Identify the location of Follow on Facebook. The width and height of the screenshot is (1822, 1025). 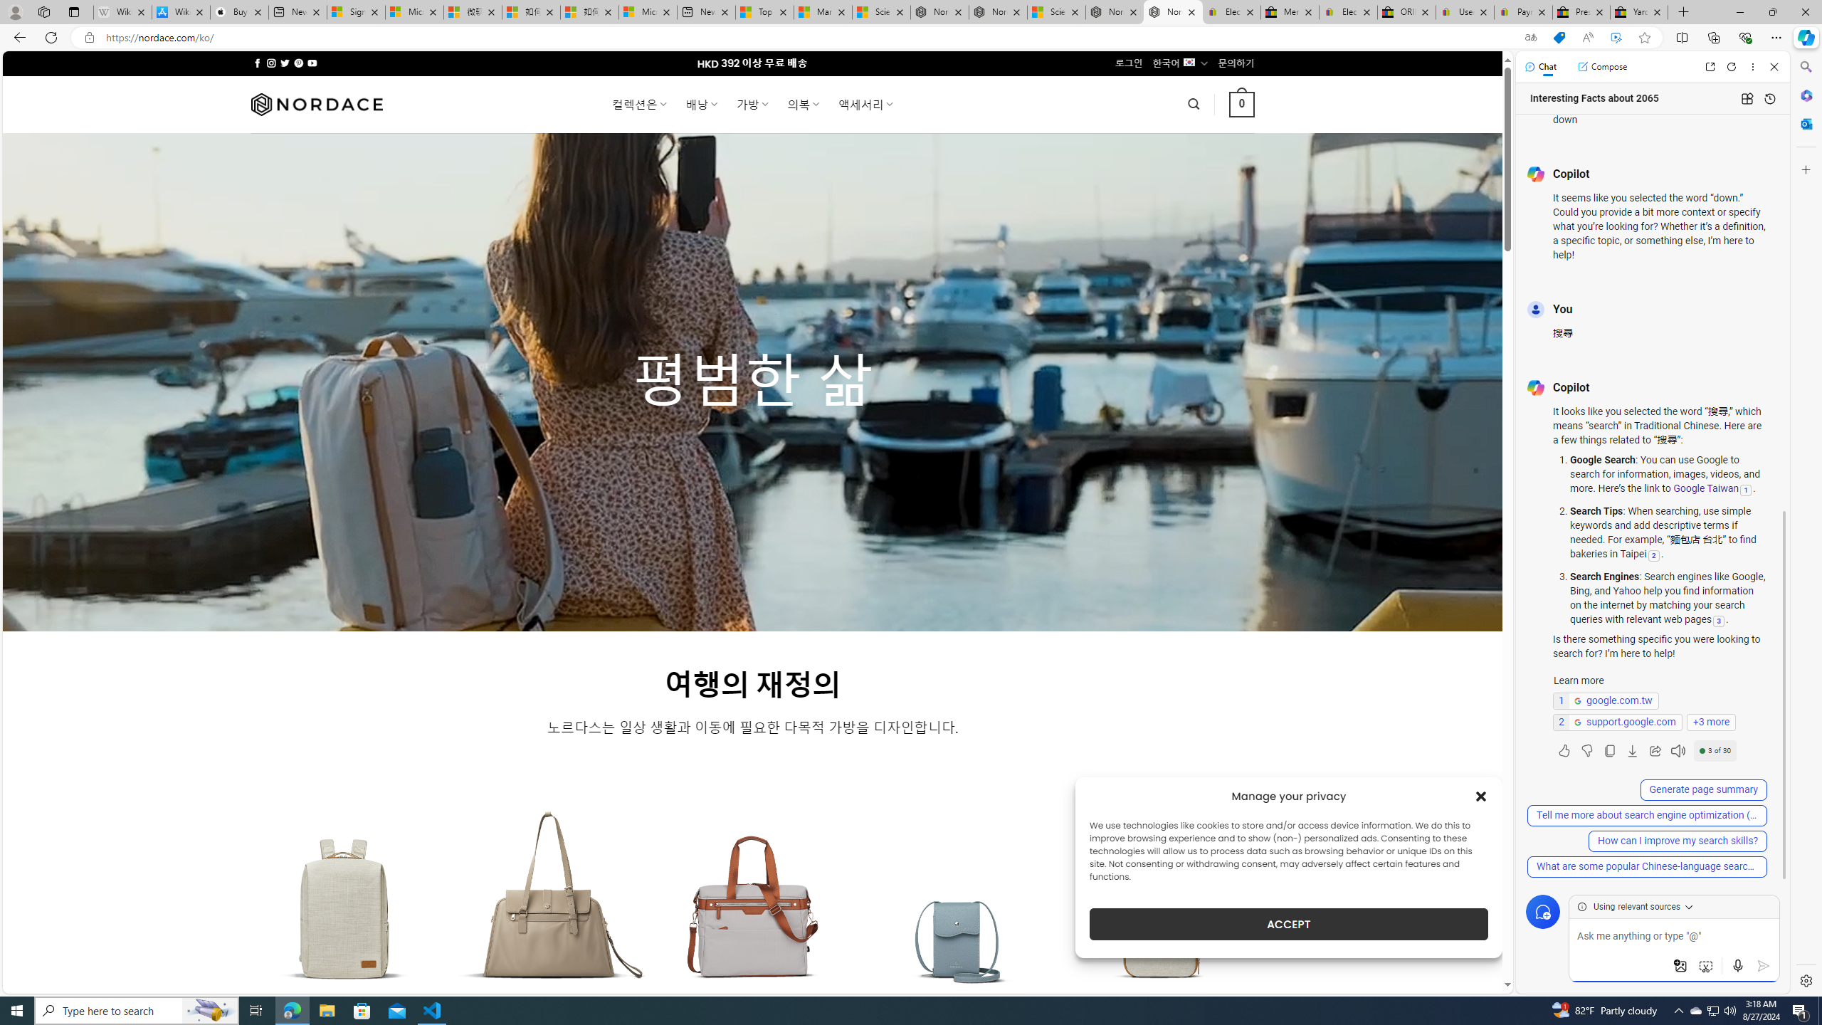
(258, 63).